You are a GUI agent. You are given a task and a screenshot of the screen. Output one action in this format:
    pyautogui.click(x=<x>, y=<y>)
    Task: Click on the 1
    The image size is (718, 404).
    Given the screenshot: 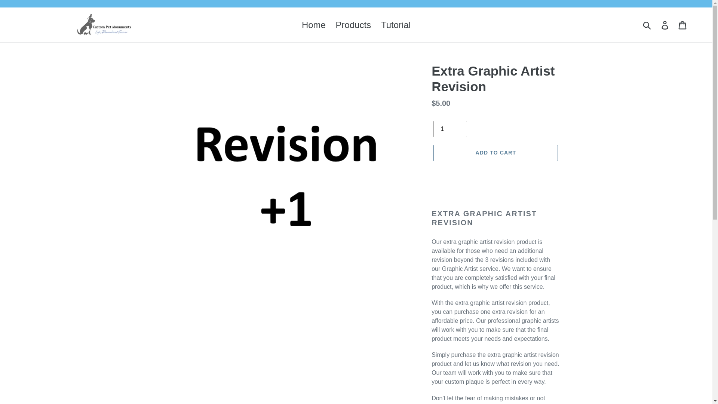 What is the action you would take?
    pyautogui.click(x=450, y=129)
    